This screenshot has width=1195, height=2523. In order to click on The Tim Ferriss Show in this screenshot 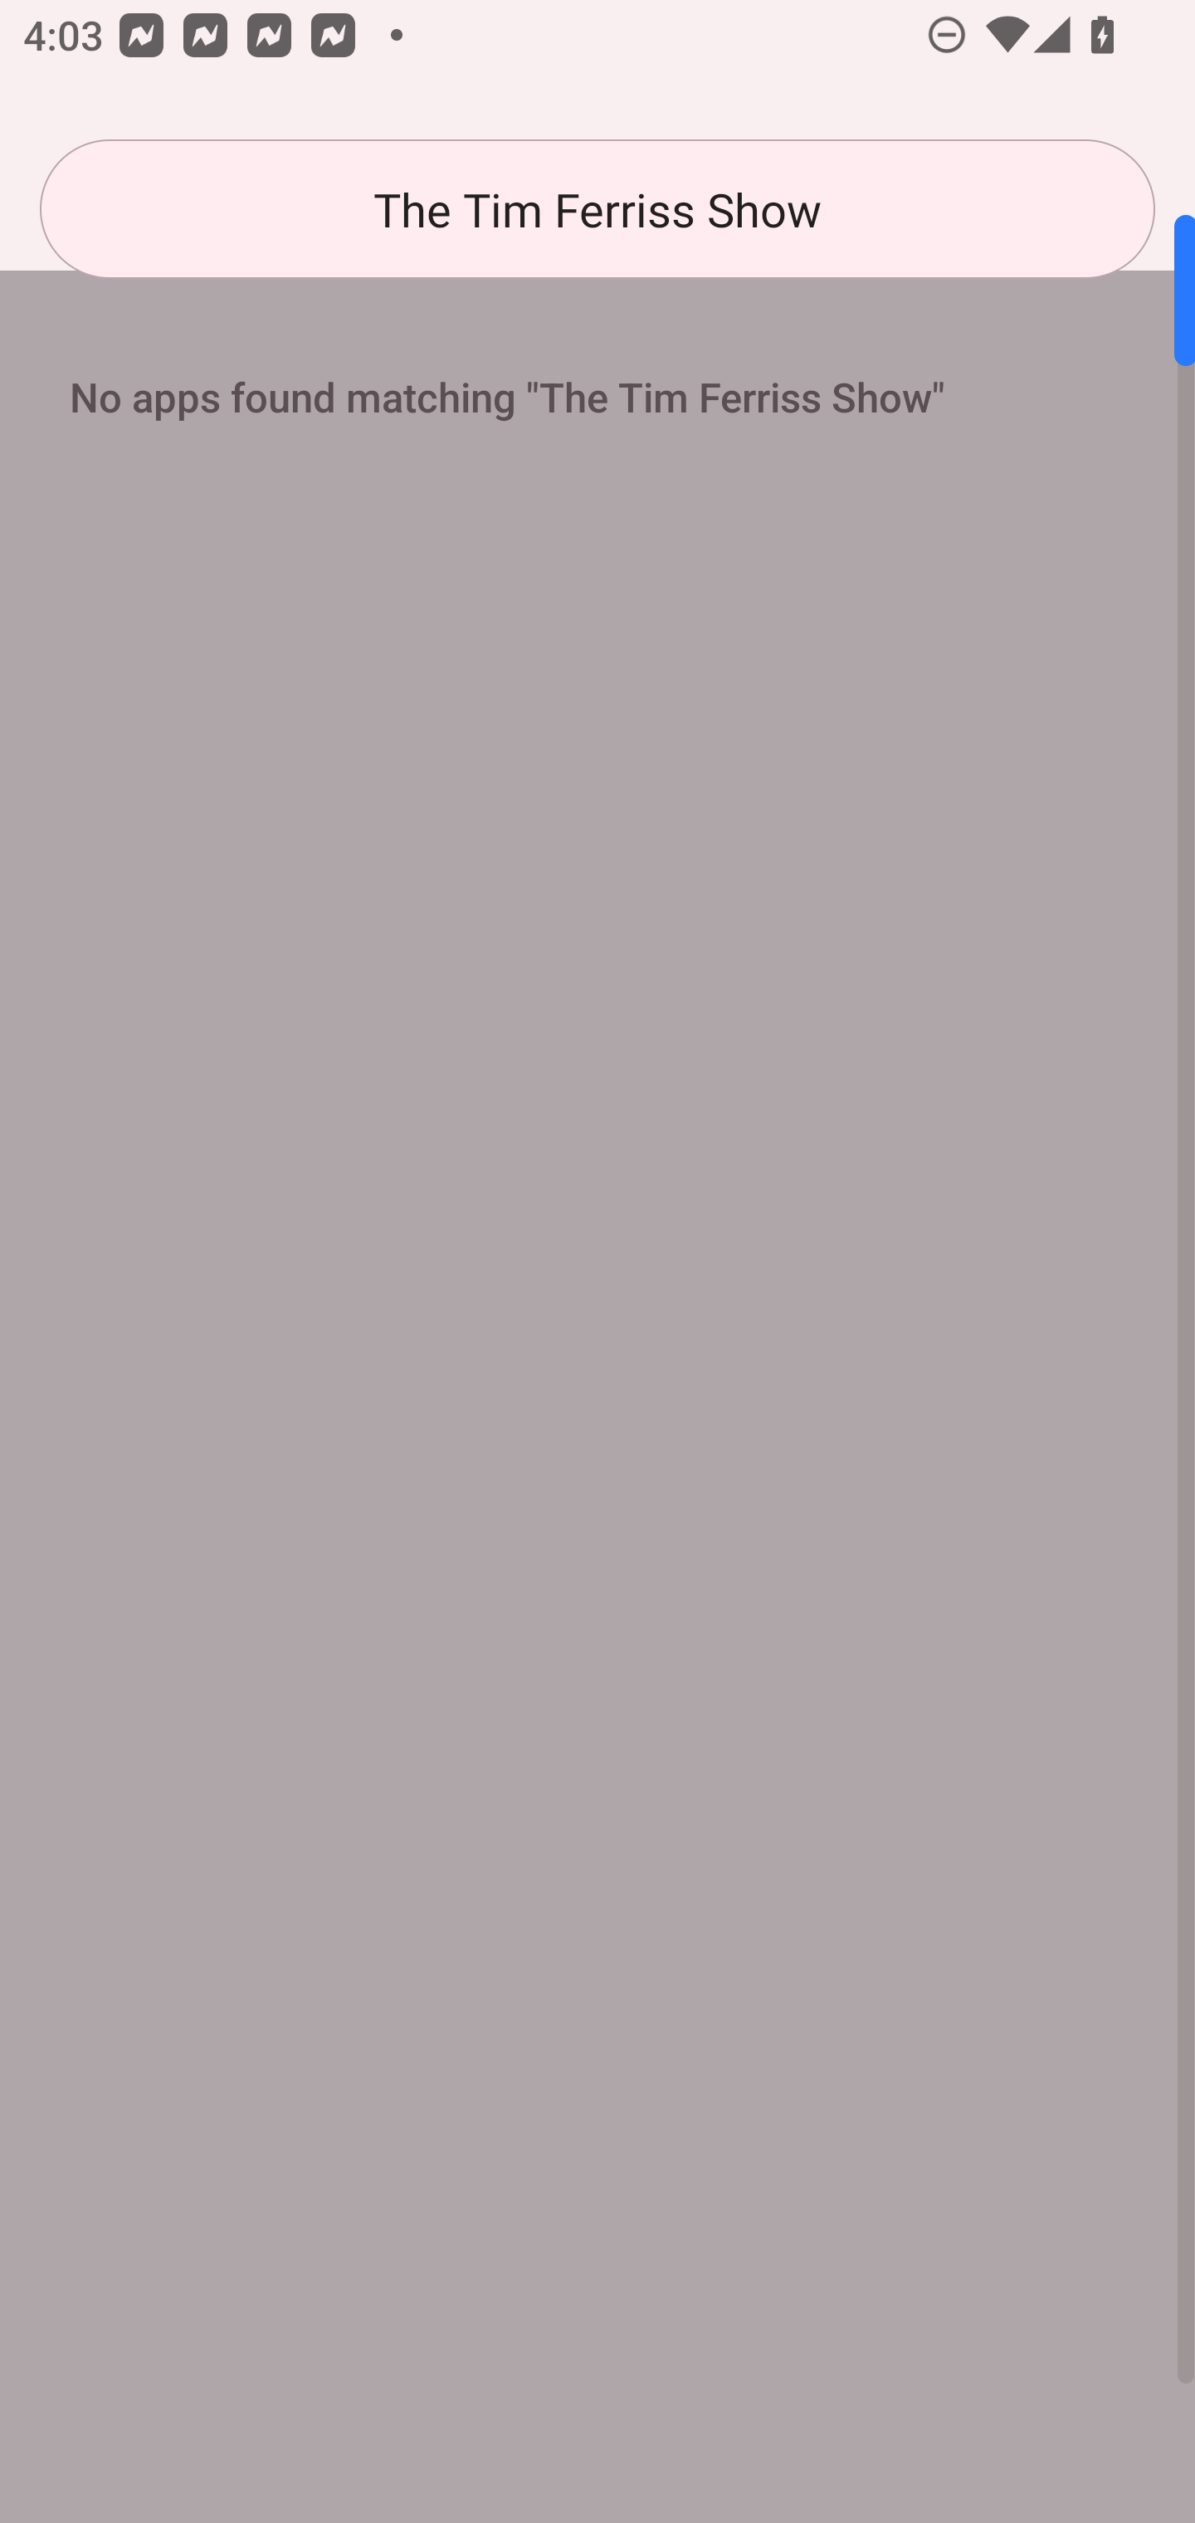, I will do `click(597, 209)`.